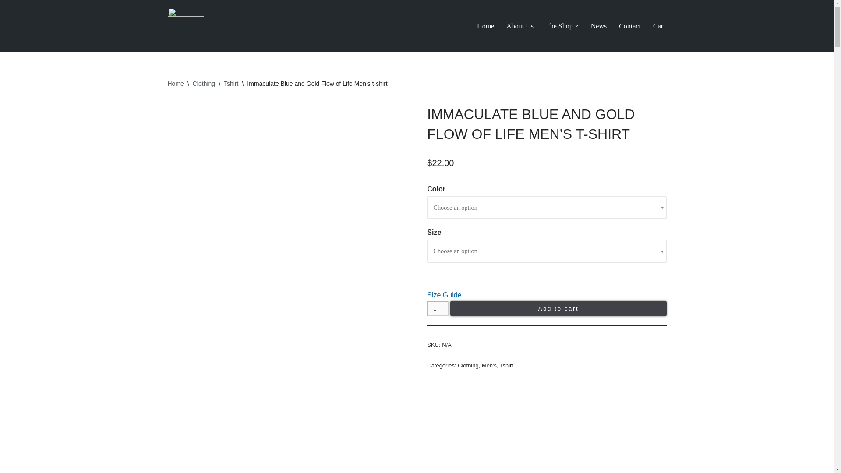 Image resolution: width=841 pixels, height=473 pixels. I want to click on Skip to content, so click(7, 18).